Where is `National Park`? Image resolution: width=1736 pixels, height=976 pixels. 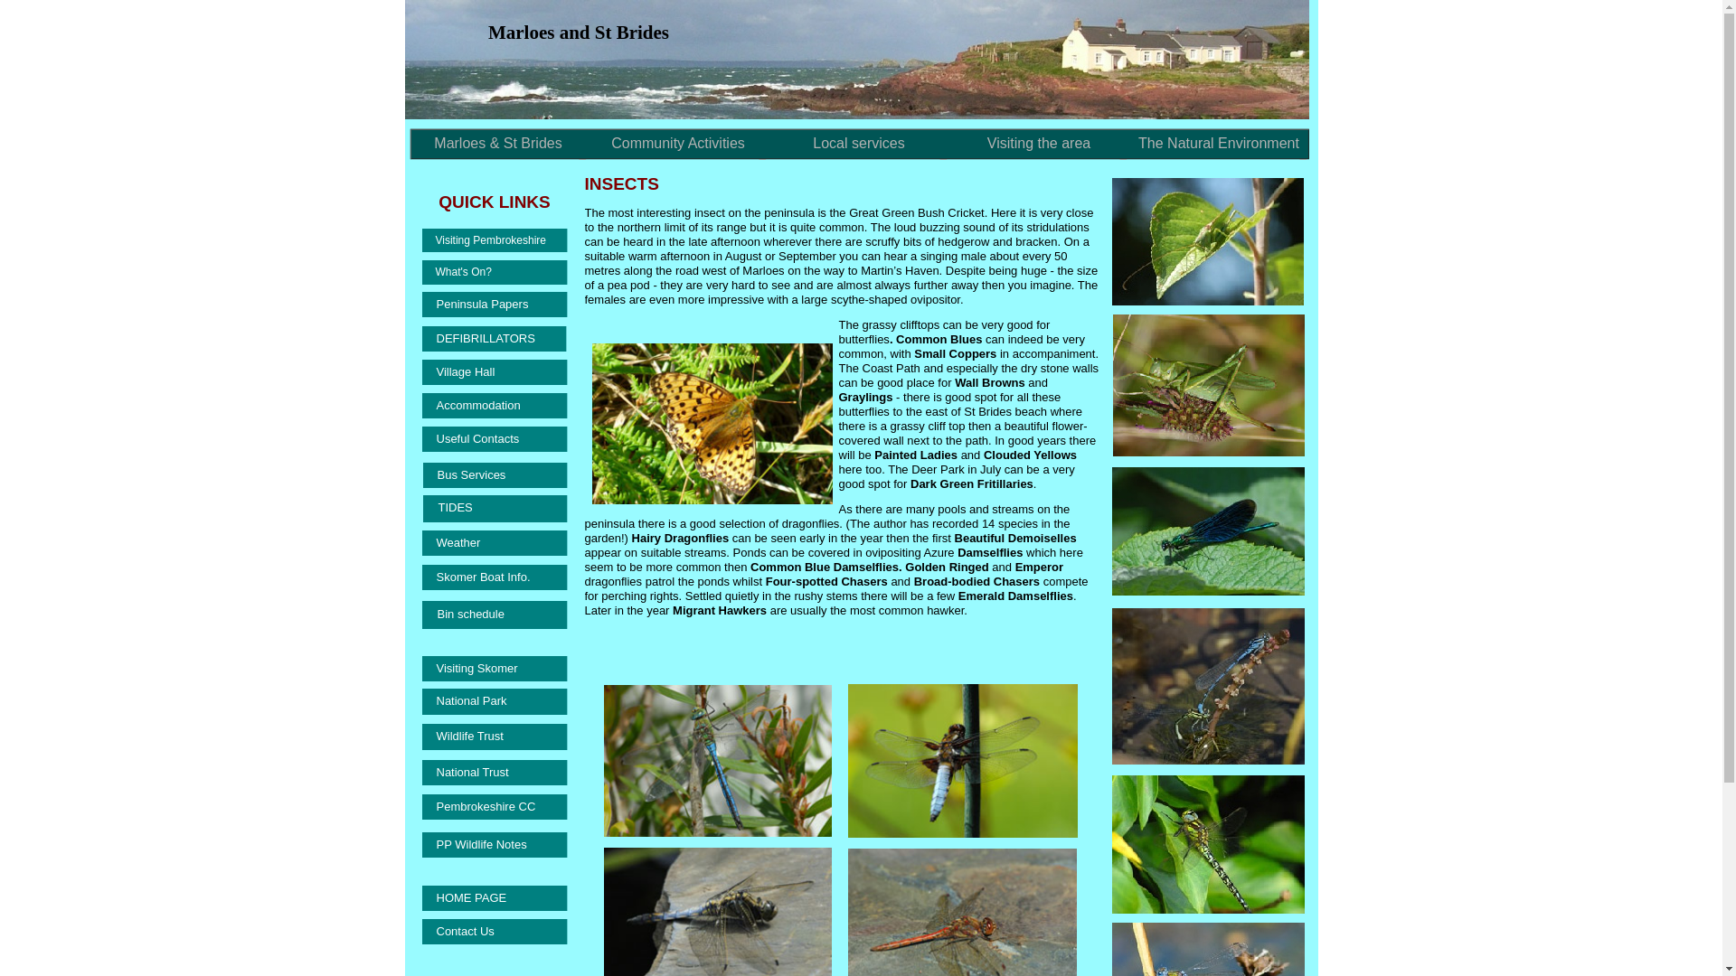 National Park is located at coordinates (494, 701).